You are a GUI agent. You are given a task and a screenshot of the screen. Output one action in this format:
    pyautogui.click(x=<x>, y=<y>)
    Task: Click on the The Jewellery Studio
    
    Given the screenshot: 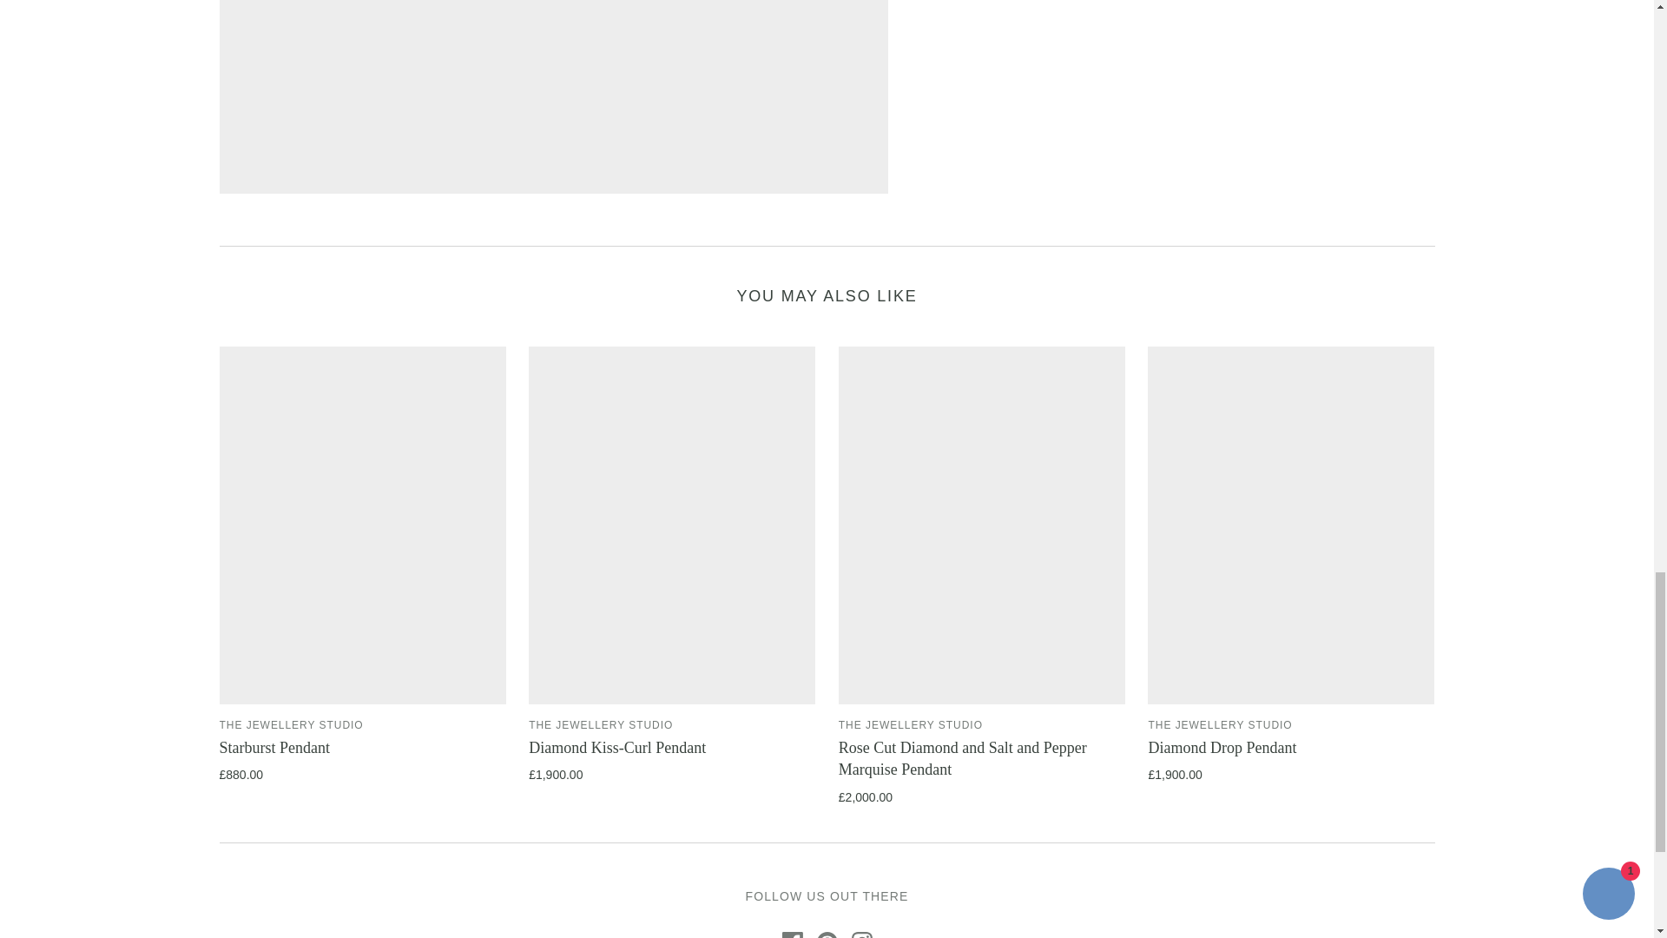 What is the action you would take?
    pyautogui.click(x=290, y=725)
    